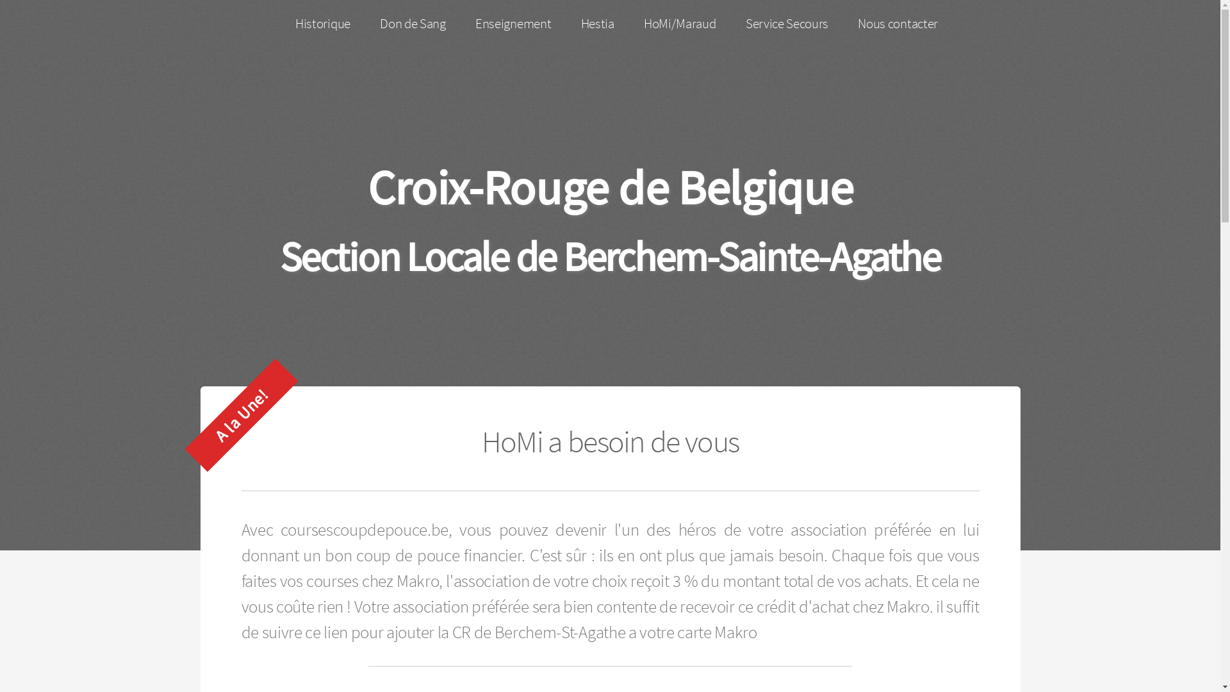 Image resolution: width=1230 pixels, height=692 pixels. Describe the element at coordinates (514, 24) in the screenshot. I see `Enseignement` at that location.